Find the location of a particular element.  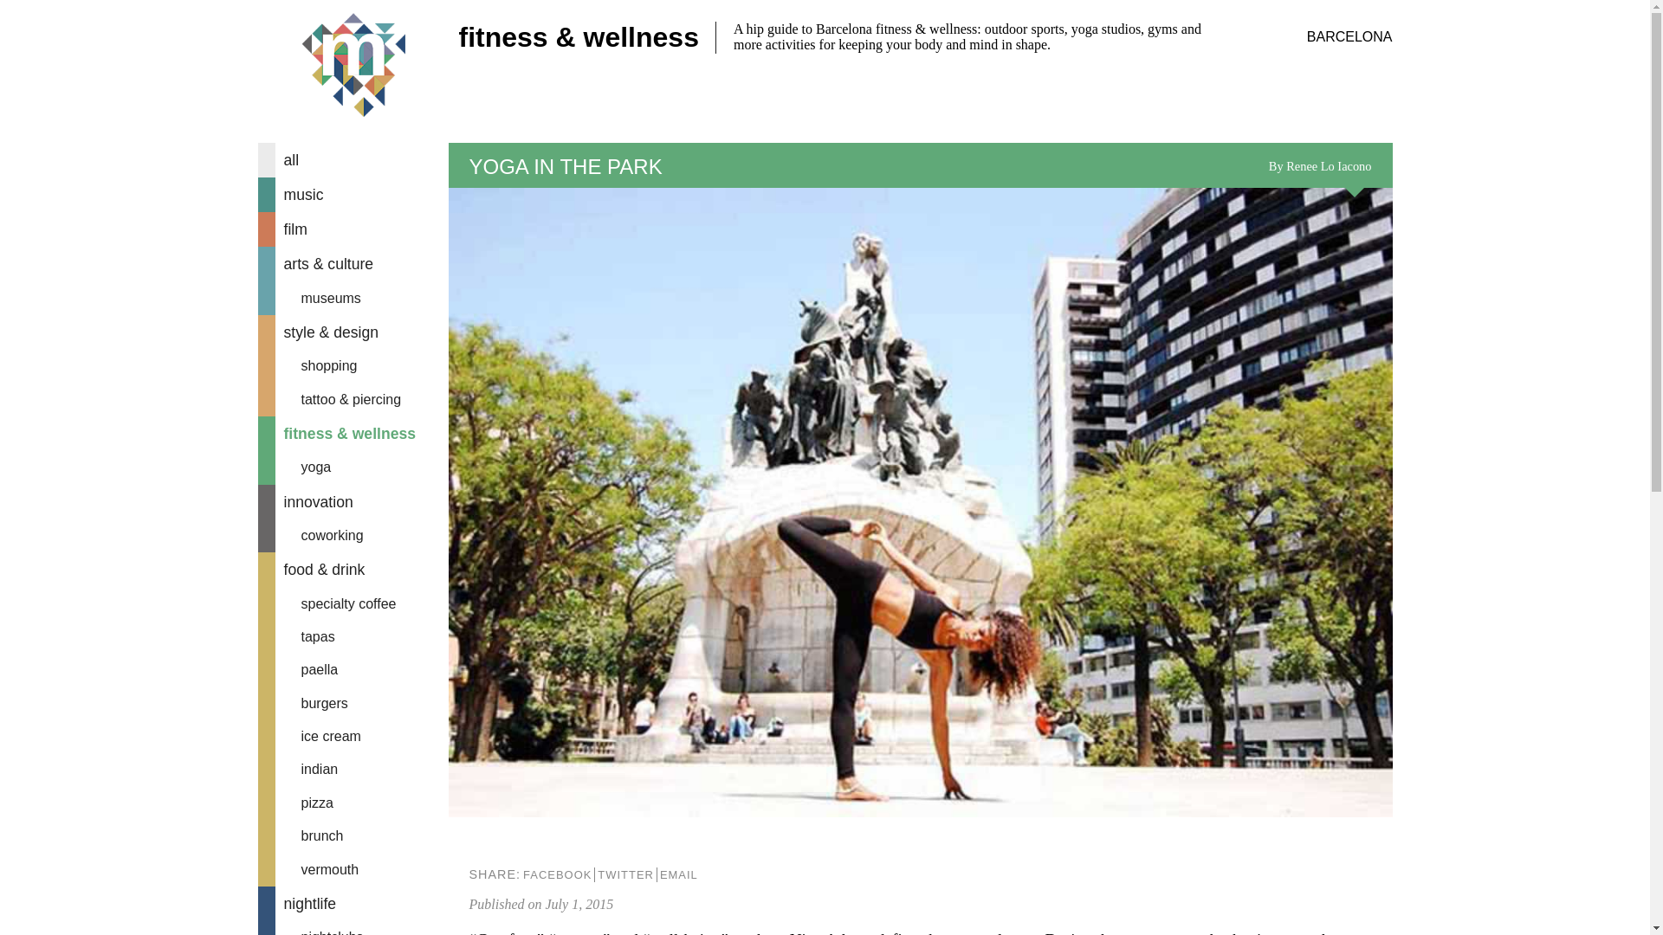

paella is located at coordinates (353, 669).